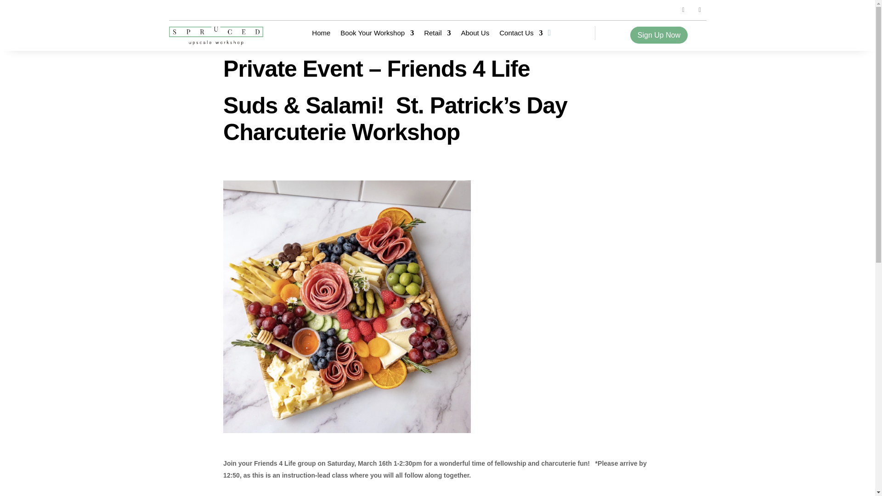 The width and height of the screenshot is (882, 496). What do you see at coordinates (437, 35) in the screenshot?
I see `Retail` at bounding box center [437, 35].